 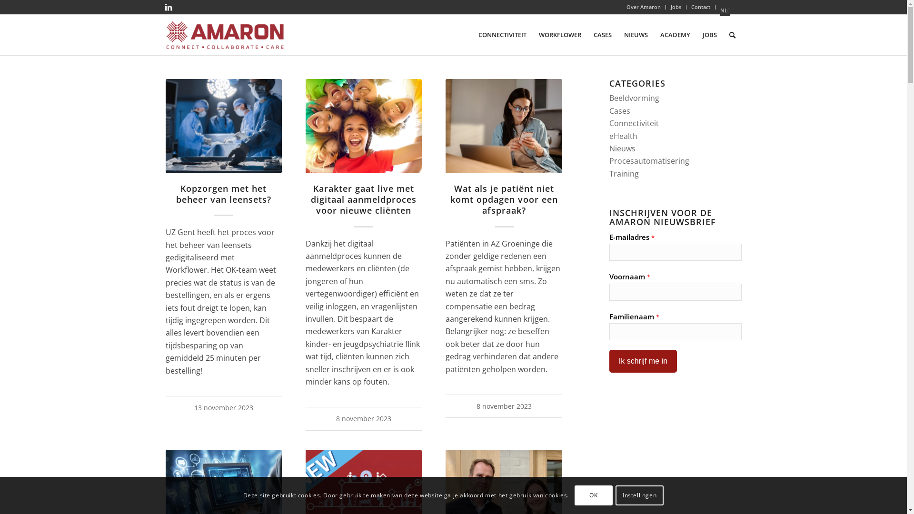 I want to click on CONNECTIVITEIT, so click(x=503, y=35).